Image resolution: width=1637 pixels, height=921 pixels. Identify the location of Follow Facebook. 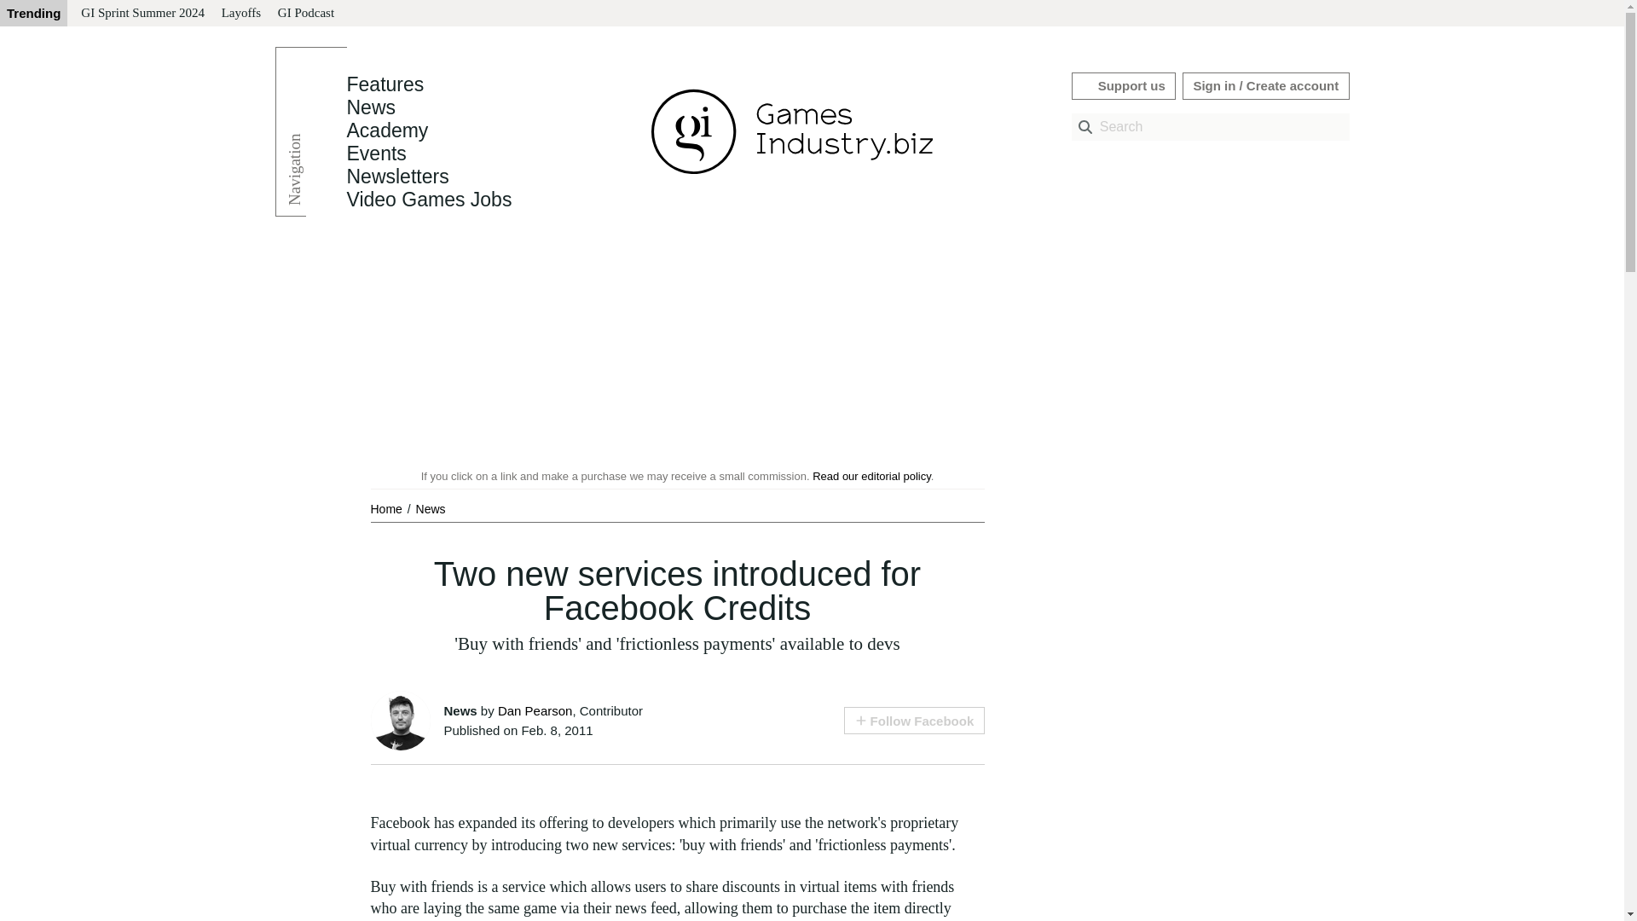
(914, 720).